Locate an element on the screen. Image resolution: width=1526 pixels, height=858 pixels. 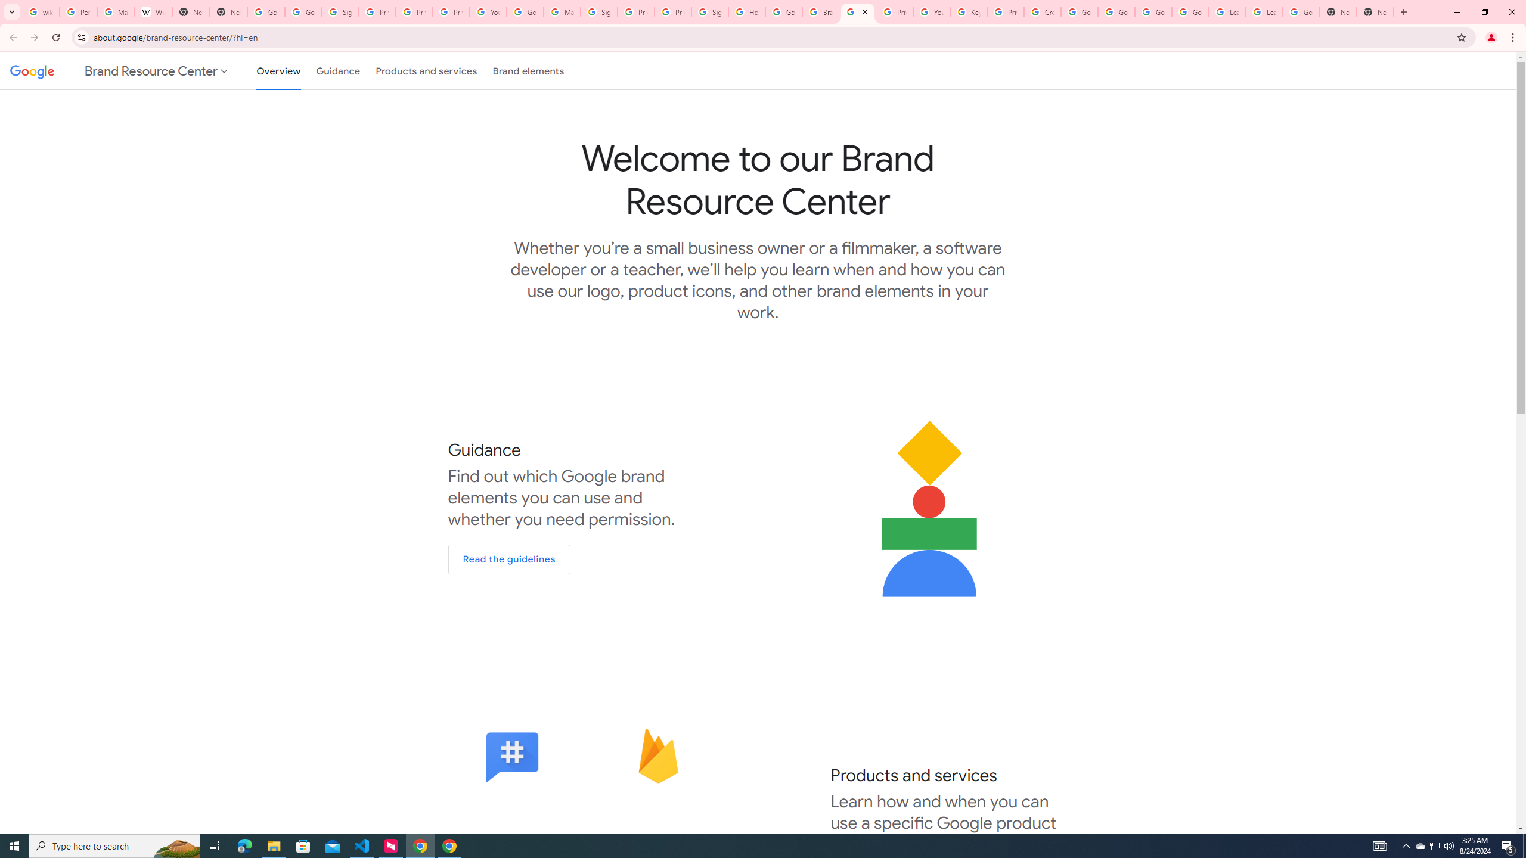
Google site switcher is located at coordinates (120, 70).